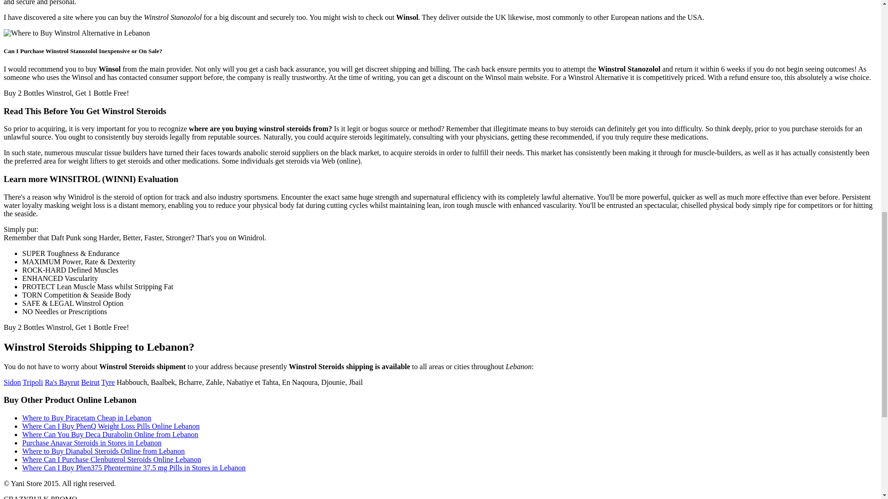 This screenshot has width=888, height=499. I want to click on Where to Buy Dianabol Steroids Online from Lebanon, so click(104, 451).